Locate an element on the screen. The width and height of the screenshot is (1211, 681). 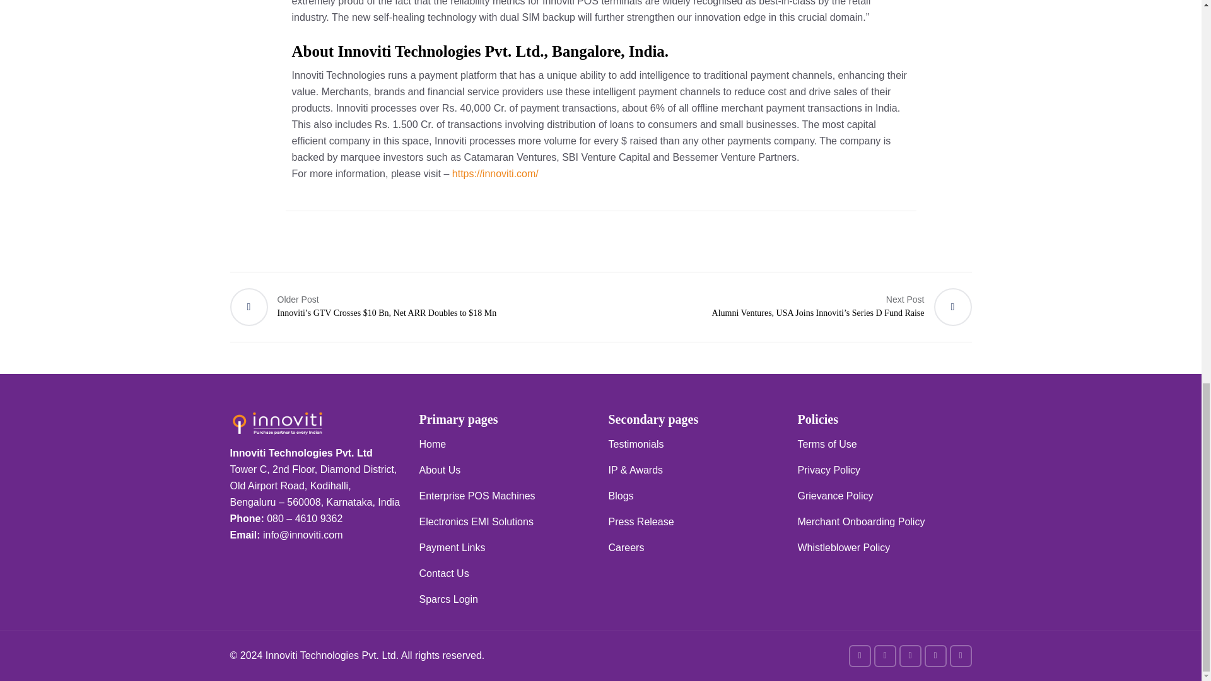
Enterprise POS Machines is located at coordinates (477, 496).